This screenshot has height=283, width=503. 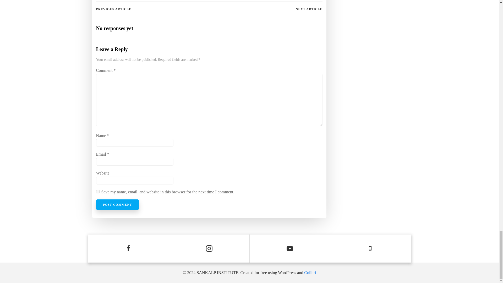 I want to click on Post Comment, so click(x=117, y=205).